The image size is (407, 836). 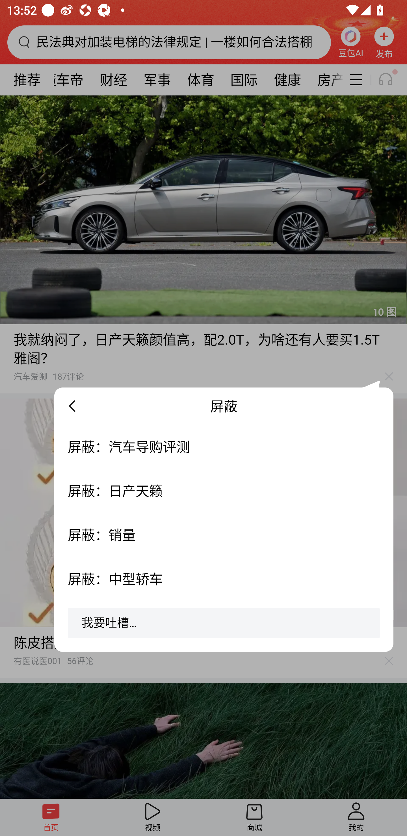 What do you see at coordinates (224, 535) in the screenshot?
I see `屏蔽：销量` at bounding box center [224, 535].